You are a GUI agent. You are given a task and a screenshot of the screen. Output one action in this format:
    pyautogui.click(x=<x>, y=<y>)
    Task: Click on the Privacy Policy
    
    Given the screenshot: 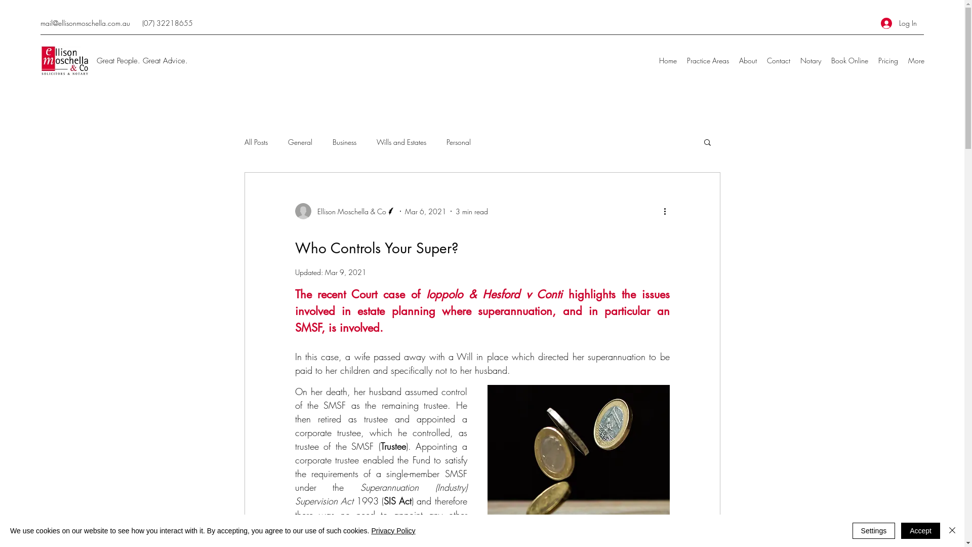 What is the action you would take?
    pyautogui.click(x=393, y=531)
    